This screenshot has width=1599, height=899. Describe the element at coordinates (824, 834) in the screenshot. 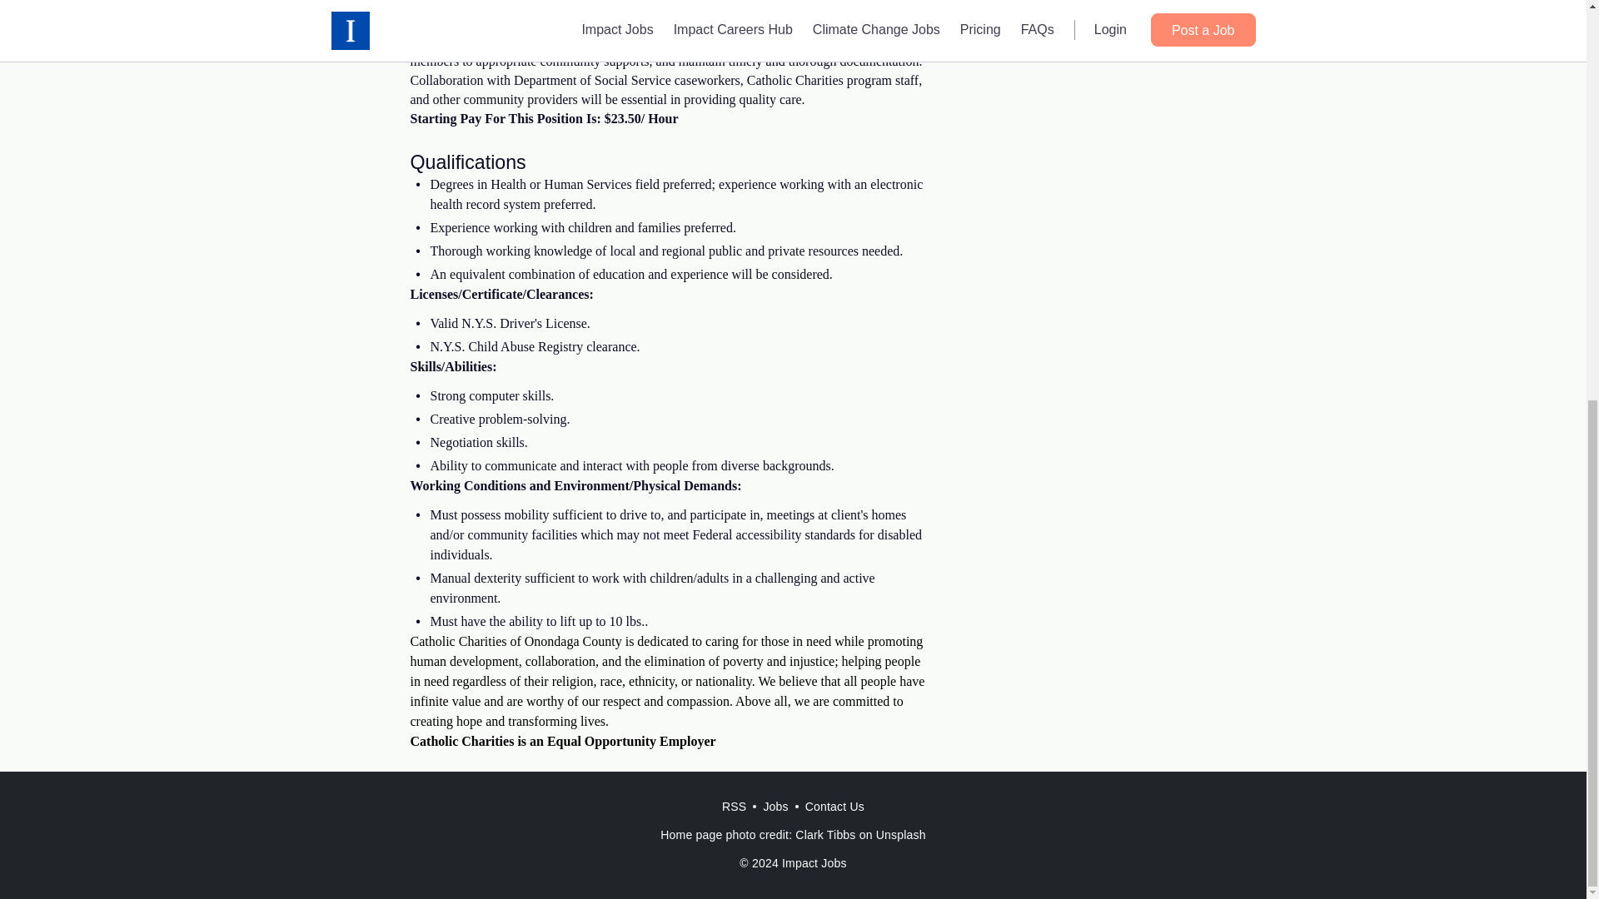

I see `Clark Tibbs` at that location.